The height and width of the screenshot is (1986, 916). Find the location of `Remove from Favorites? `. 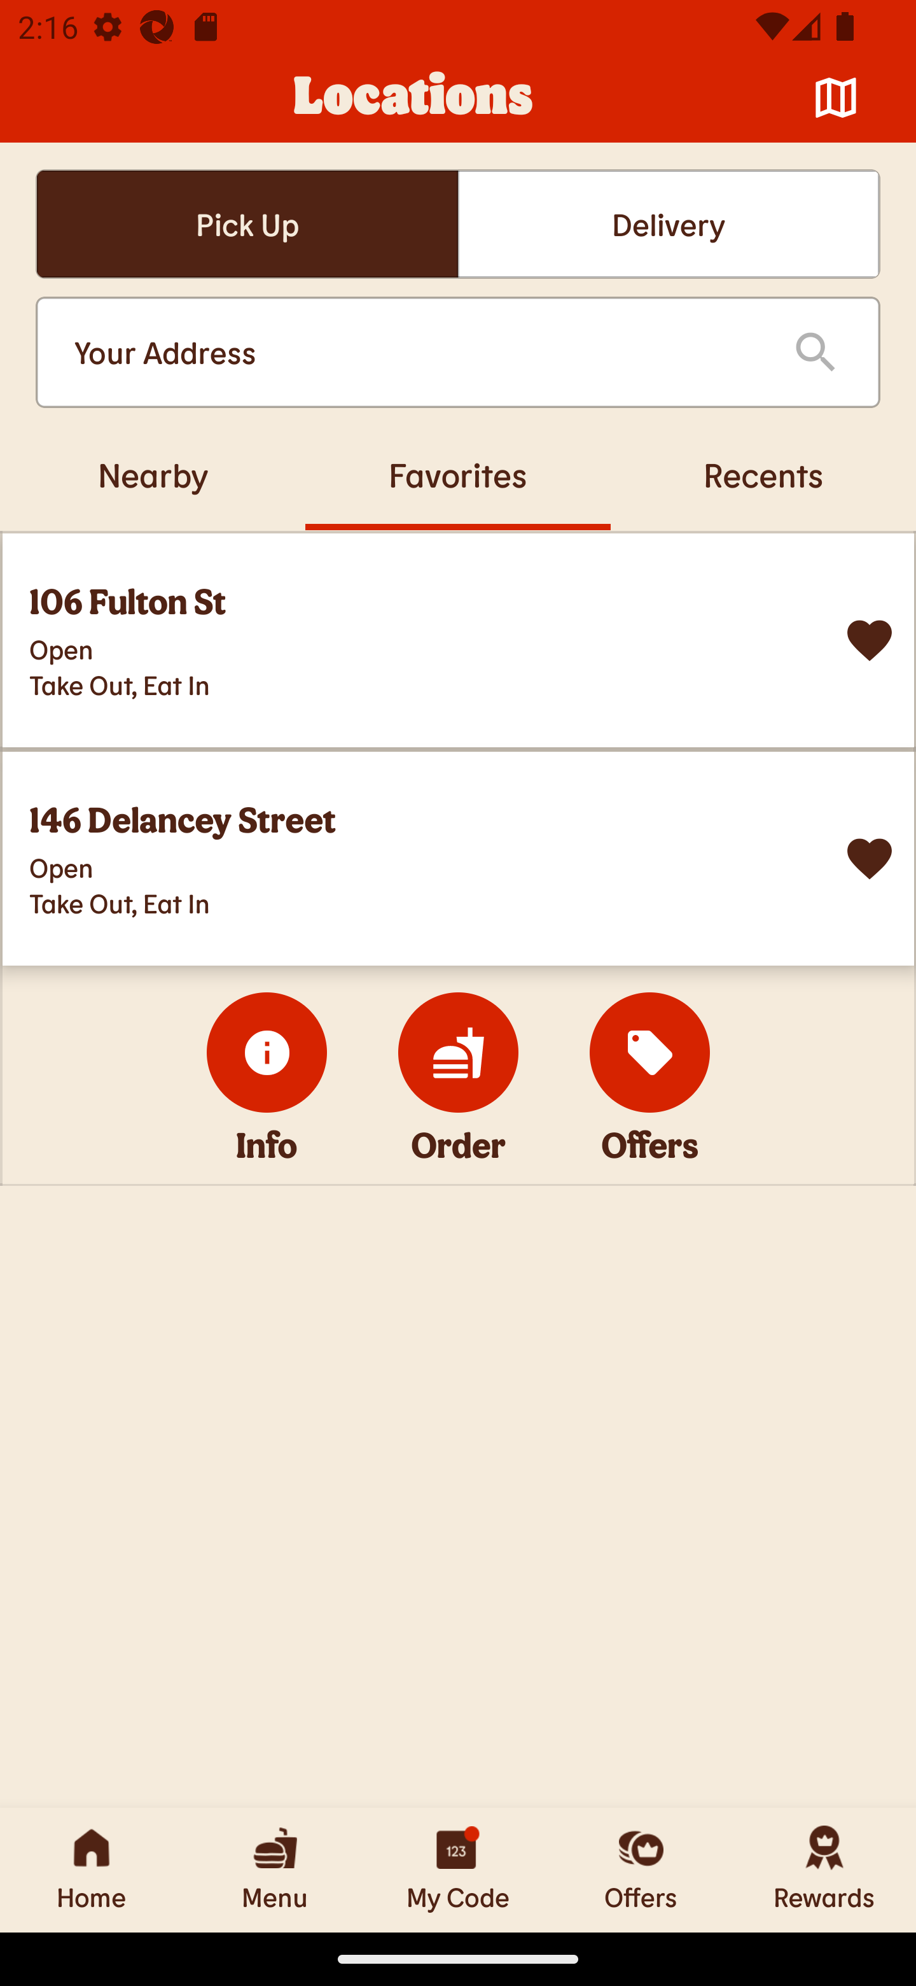

Remove from Favorites?  is located at coordinates (870, 859).